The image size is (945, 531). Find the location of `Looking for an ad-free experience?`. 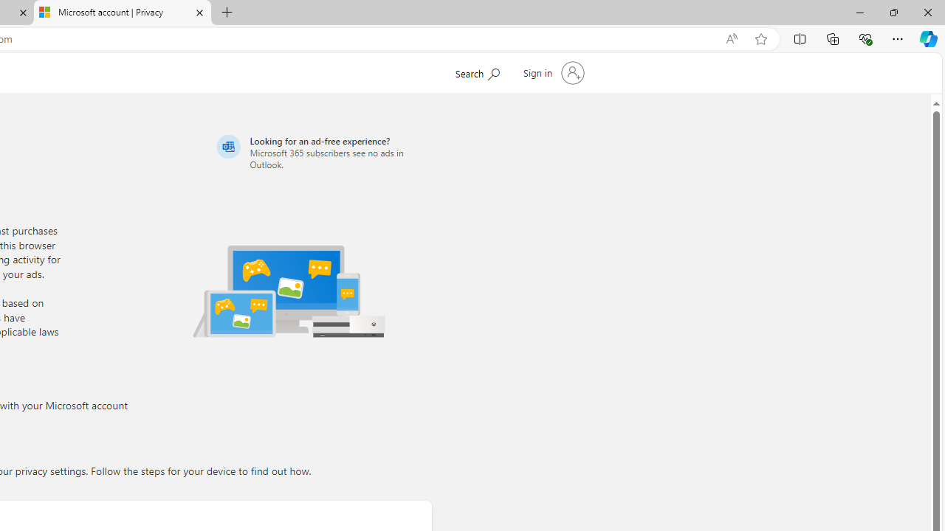

Looking for an ad-free experience? is located at coordinates (322, 152).